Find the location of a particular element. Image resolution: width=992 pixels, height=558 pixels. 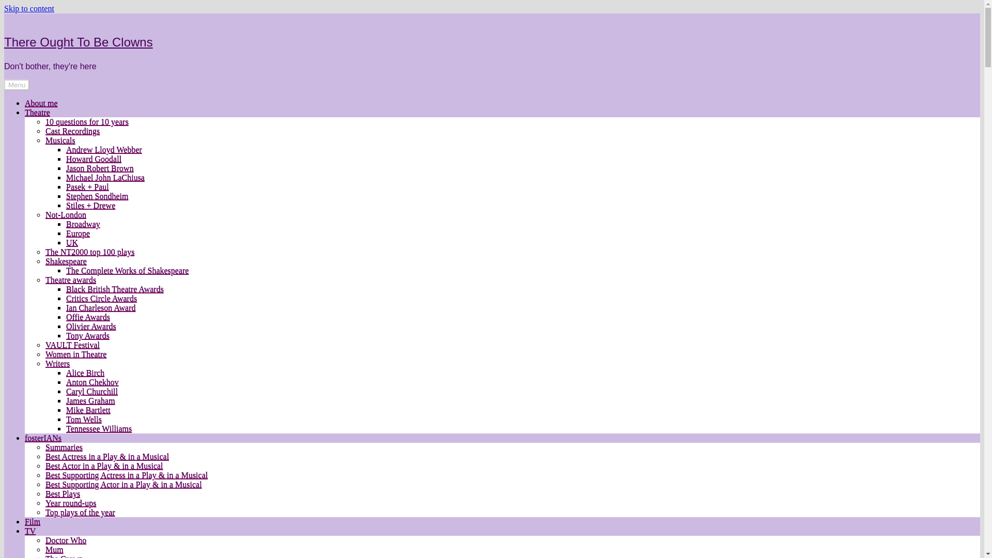

VAULT Festival is located at coordinates (72, 345).